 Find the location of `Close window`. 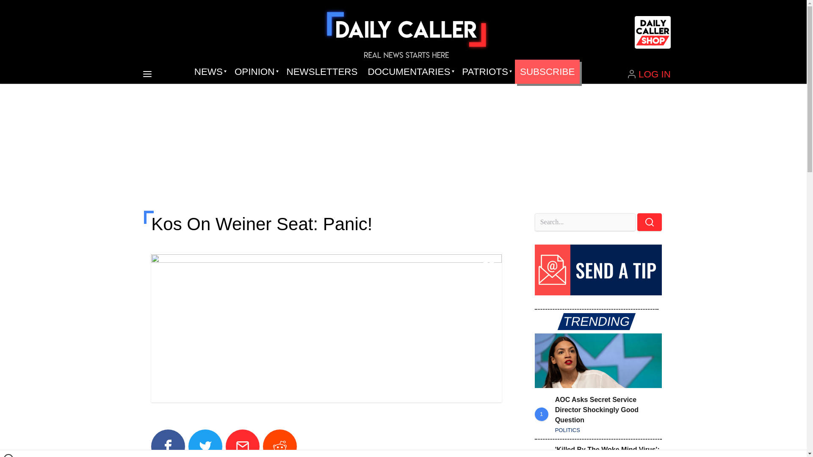

Close window is located at coordinates (8, 455).